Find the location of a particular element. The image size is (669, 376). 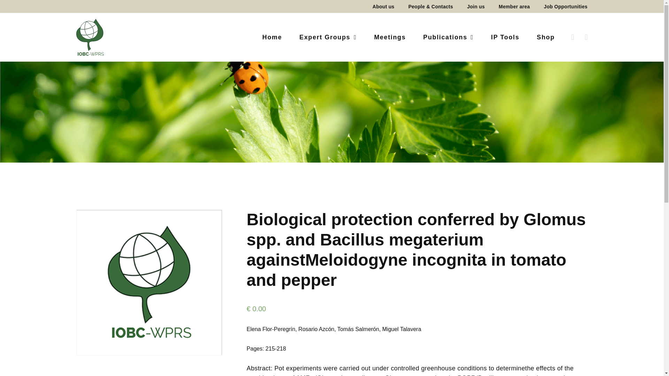

Publications is located at coordinates (448, 37).